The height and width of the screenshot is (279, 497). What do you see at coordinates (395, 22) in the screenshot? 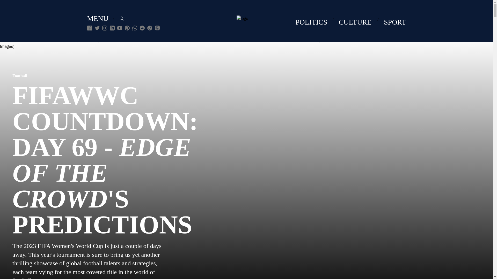
I see `SPORT` at bounding box center [395, 22].